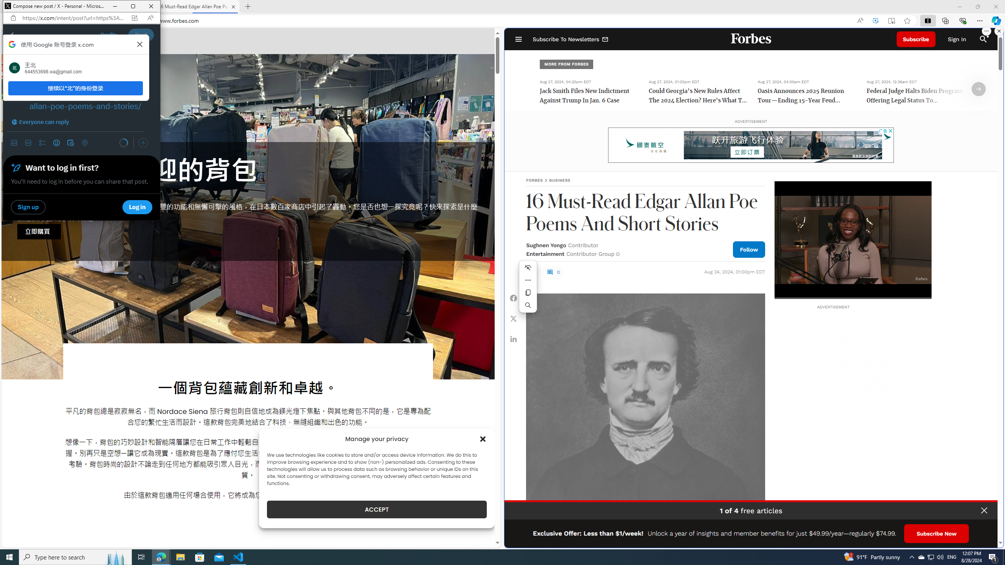 The width and height of the screenshot is (1005, 565). I want to click on Microsoft Store, so click(200, 557).